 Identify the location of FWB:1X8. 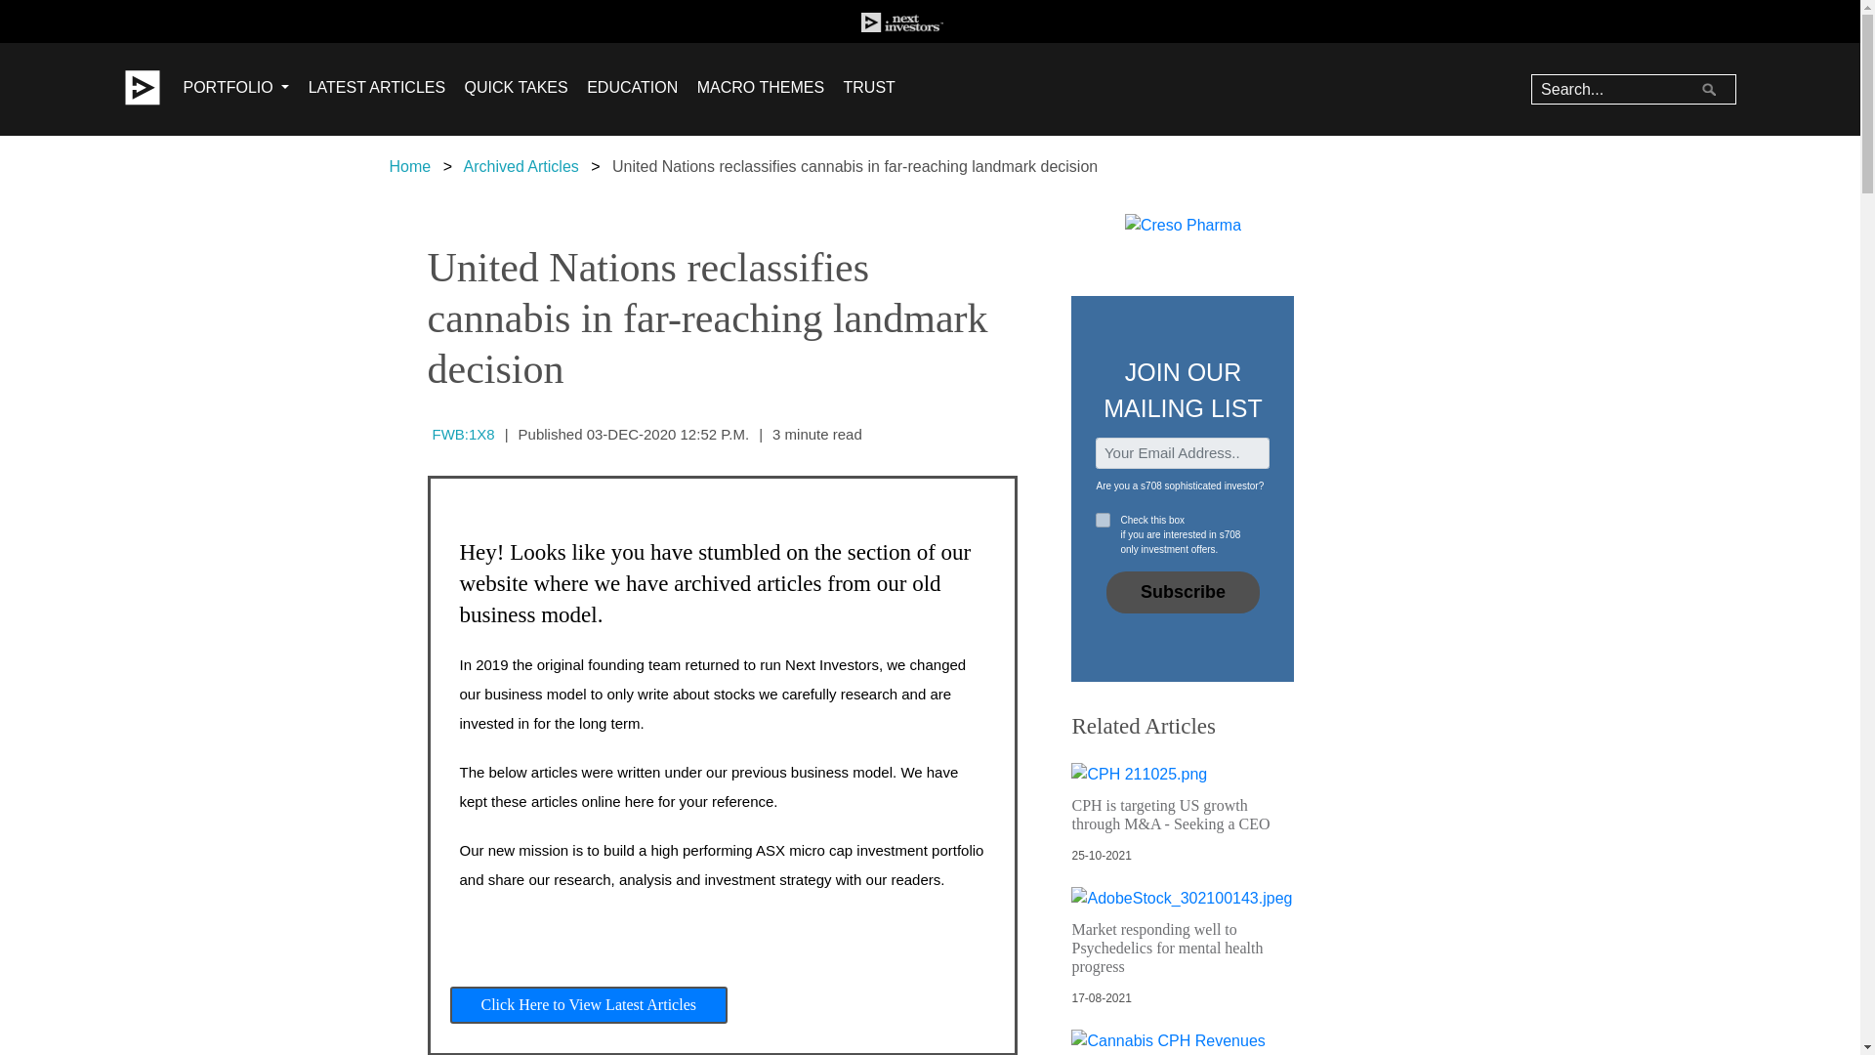
(465, 435).